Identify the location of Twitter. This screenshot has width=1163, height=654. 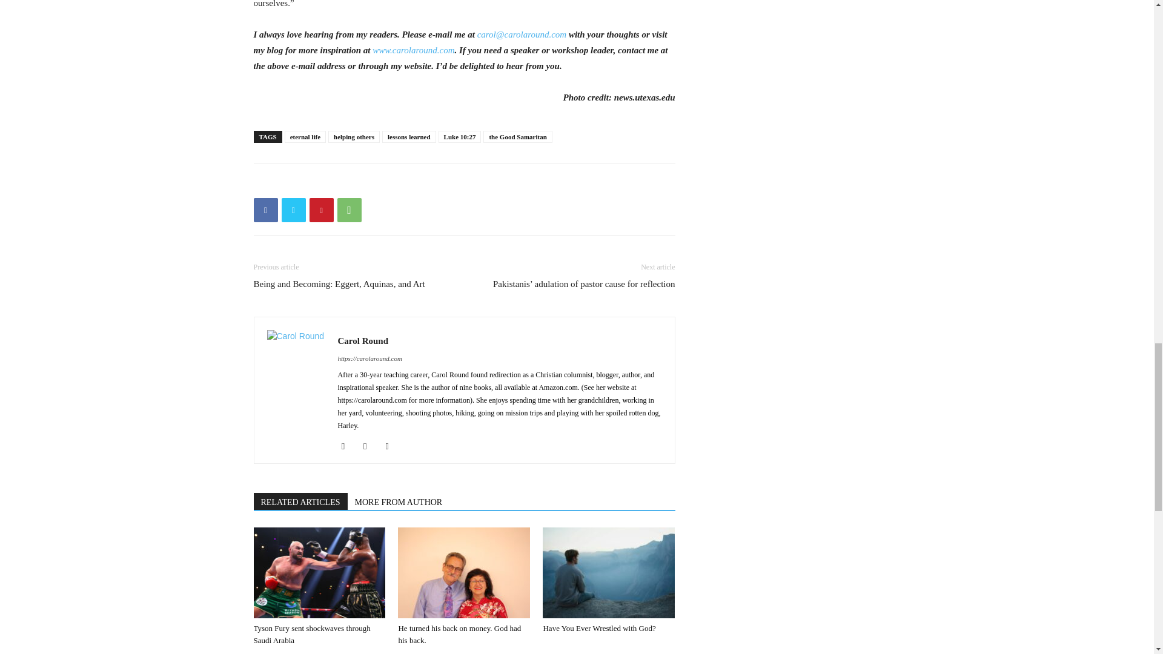
(293, 210).